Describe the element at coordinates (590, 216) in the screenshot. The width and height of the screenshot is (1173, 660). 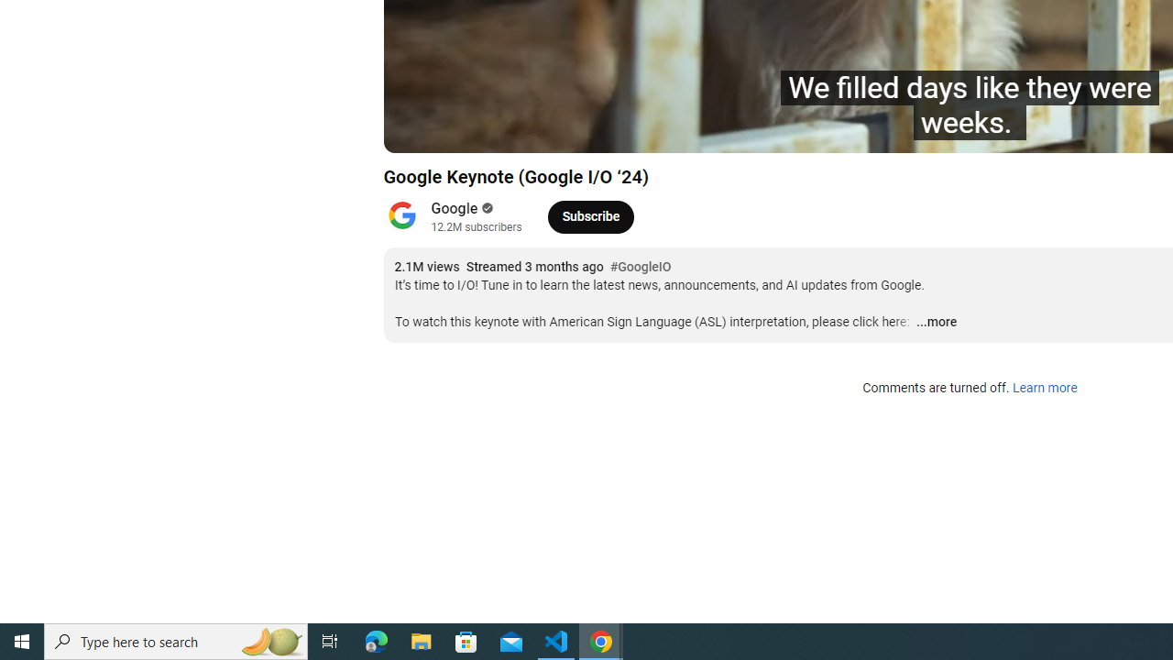
I see `Subscribe to Google.` at that location.